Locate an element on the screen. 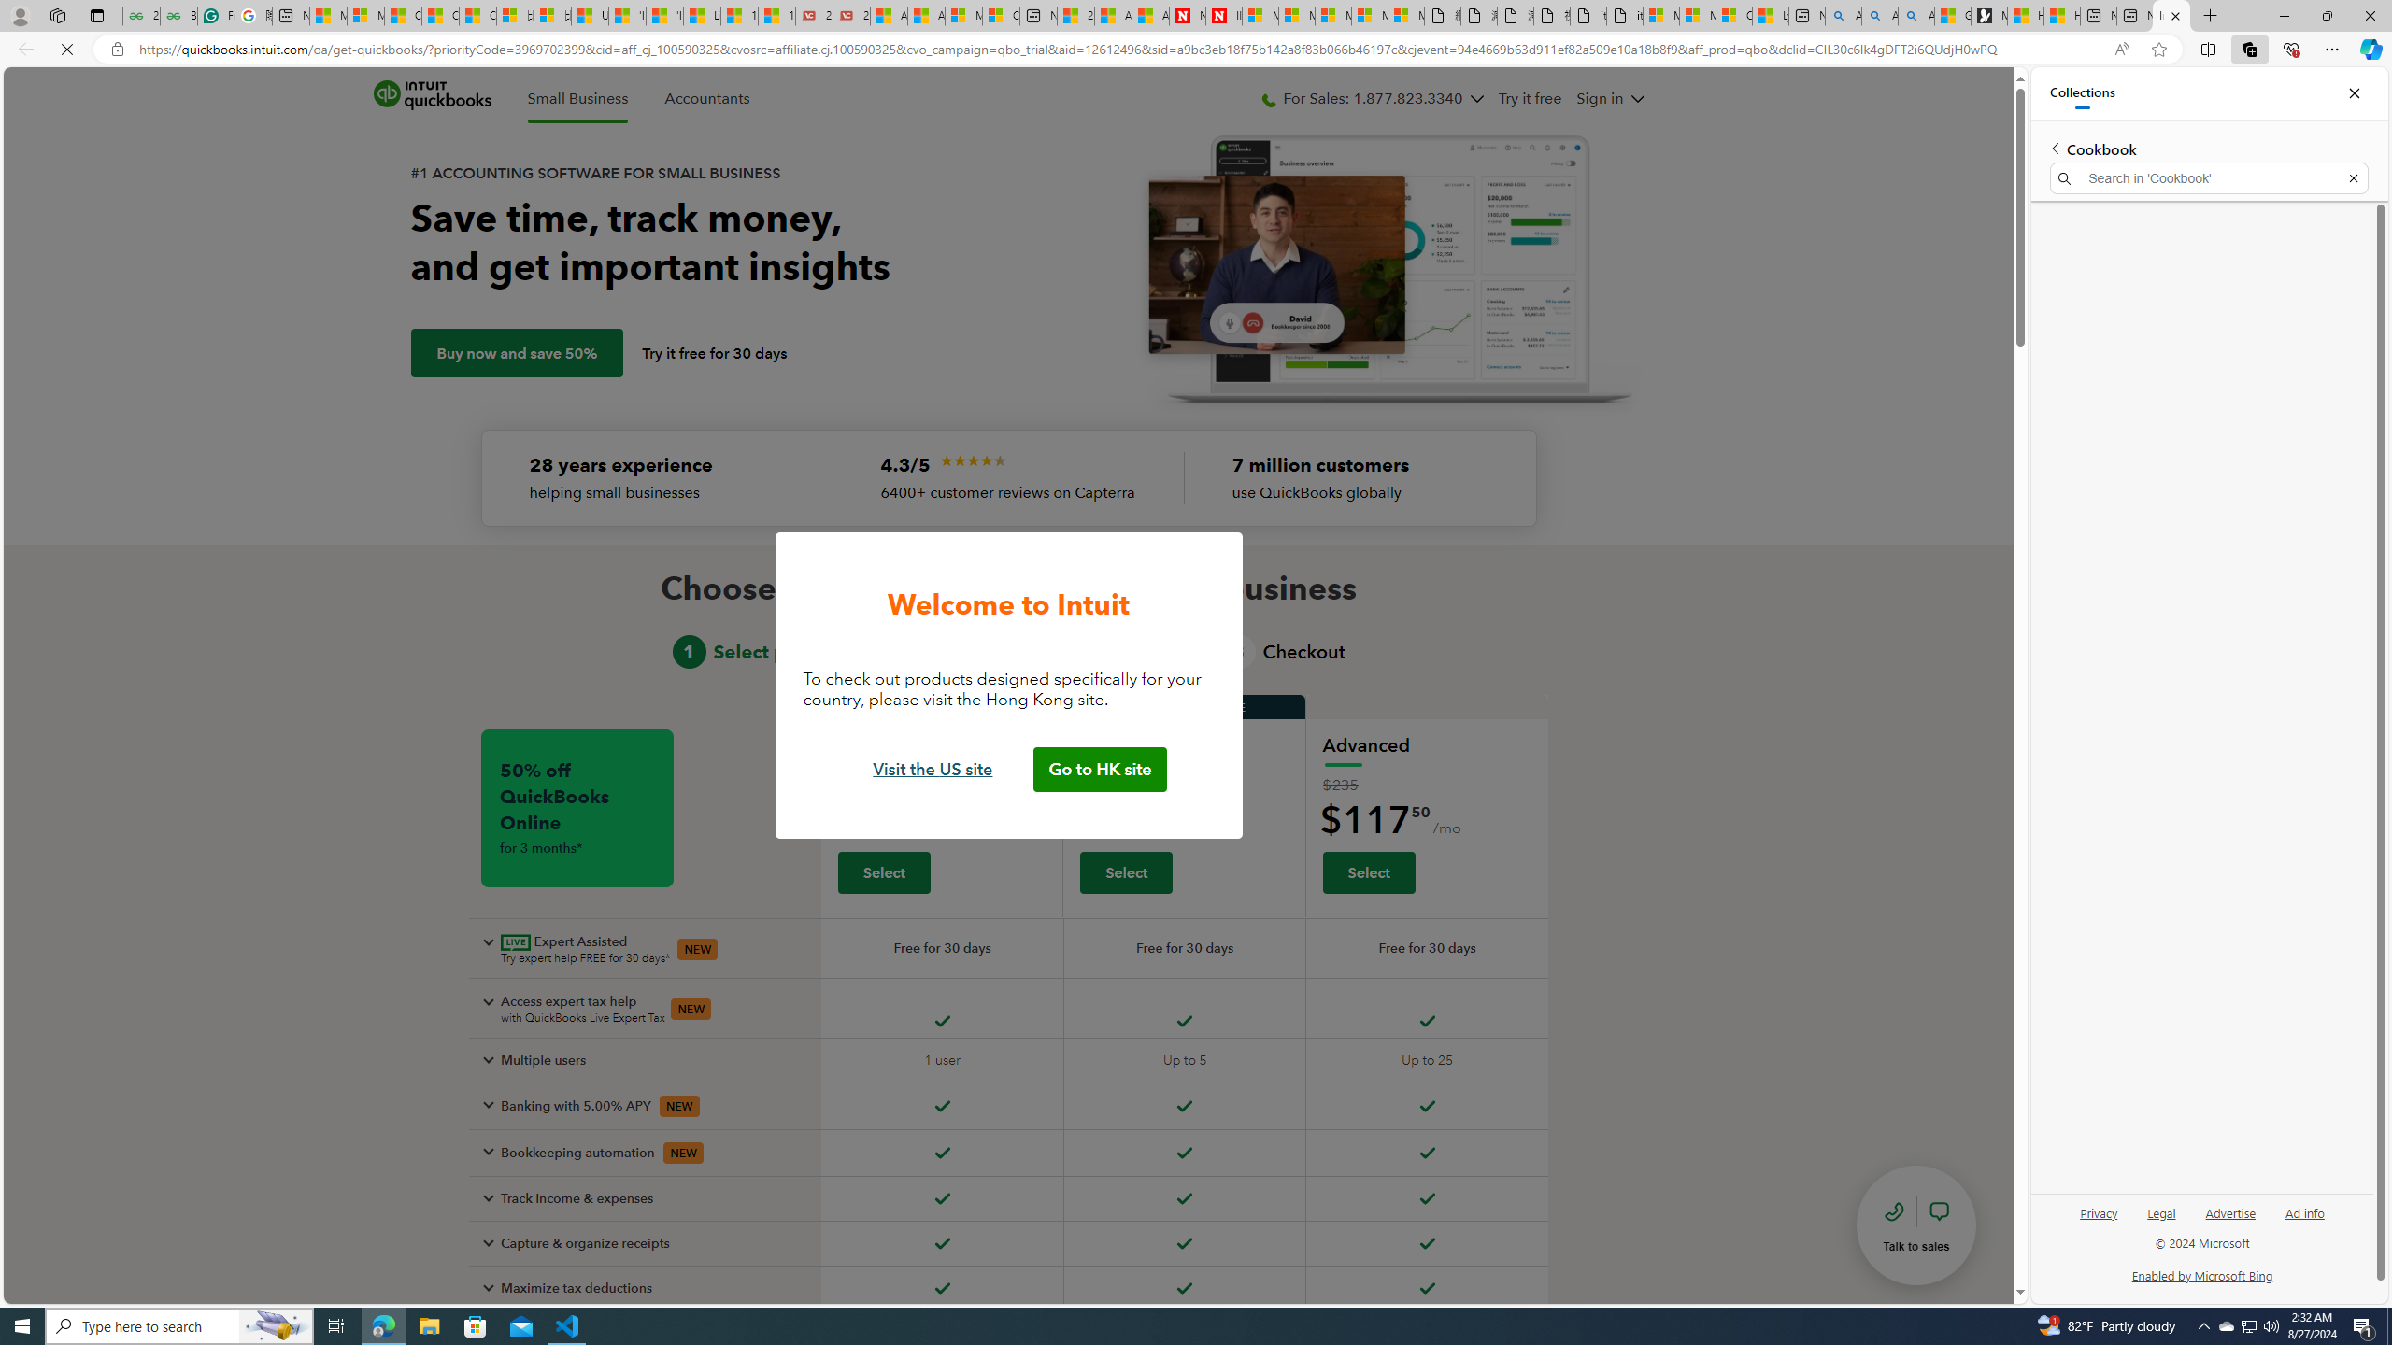 This screenshot has width=2392, height=1345. For Sales: 1.877.823.3340 is located at coordinates (1372, 99).